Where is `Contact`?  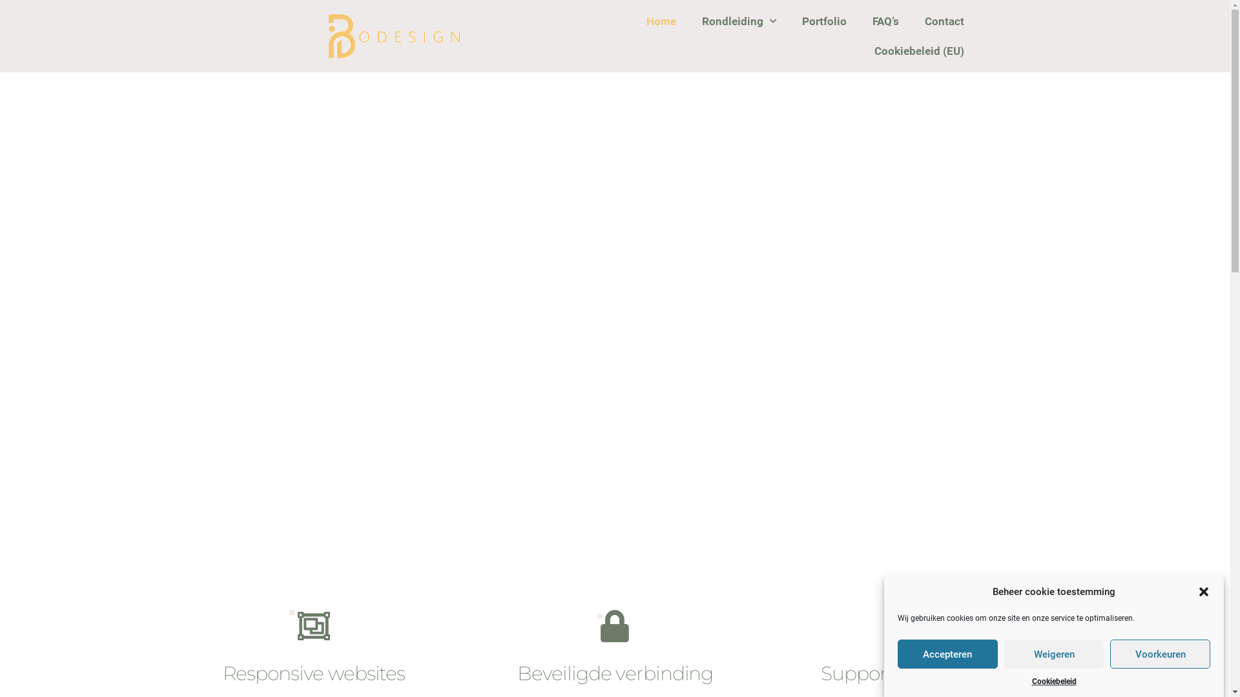 Contact is located at coordinates (944, 21).